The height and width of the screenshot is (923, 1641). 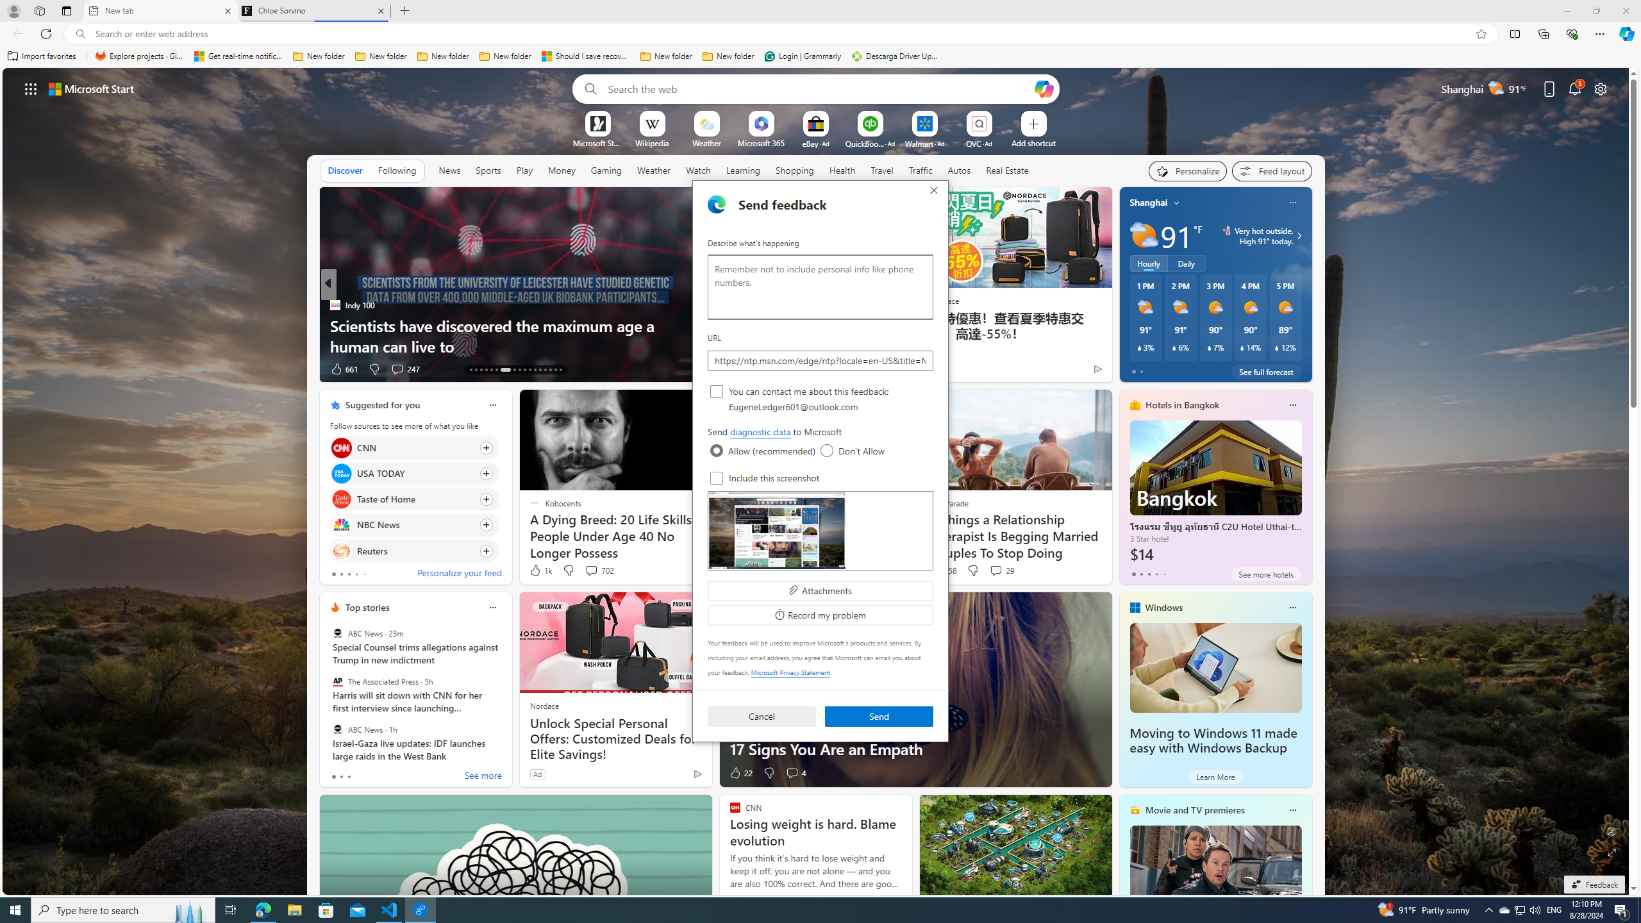 What do you see at coordinates (1215, 777) in the screenshot?
I see `Learn More` at bounding box center [1215, 777].